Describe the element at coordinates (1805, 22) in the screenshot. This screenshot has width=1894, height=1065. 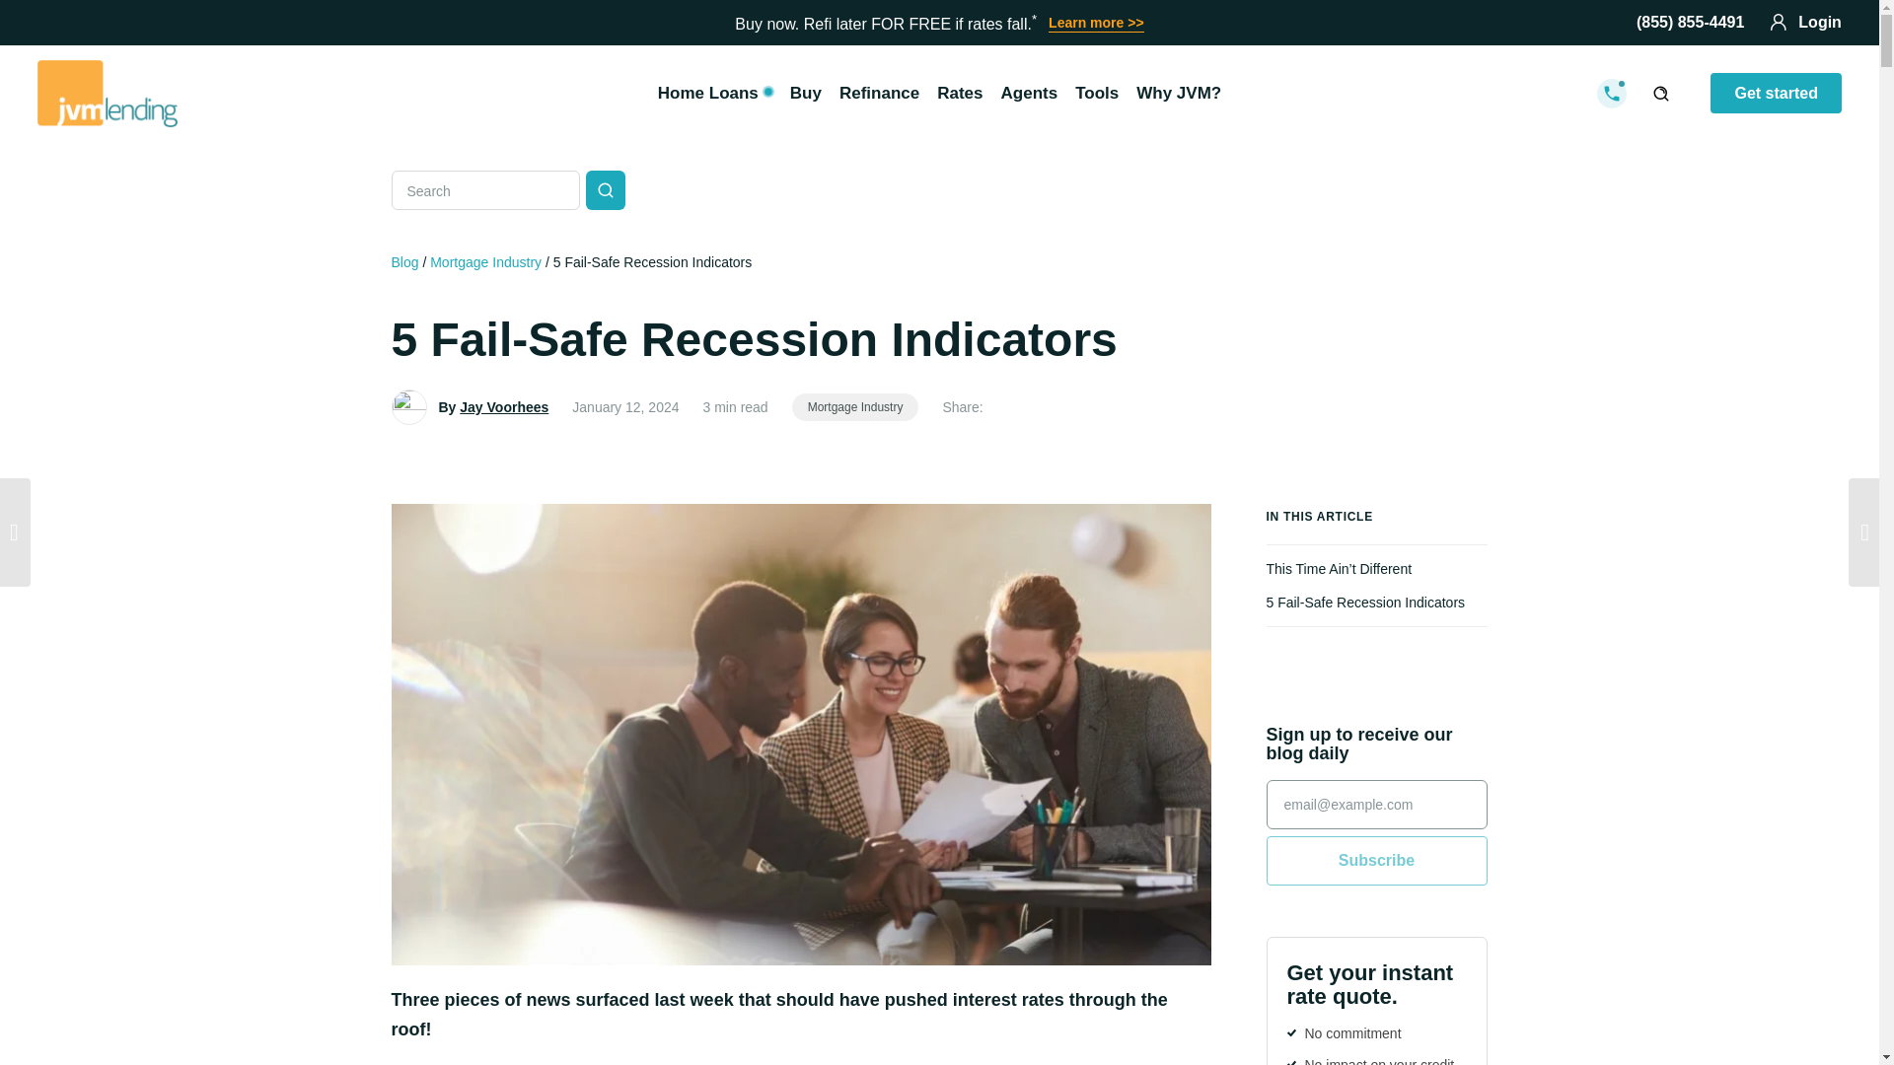
I see `Login` at that location.